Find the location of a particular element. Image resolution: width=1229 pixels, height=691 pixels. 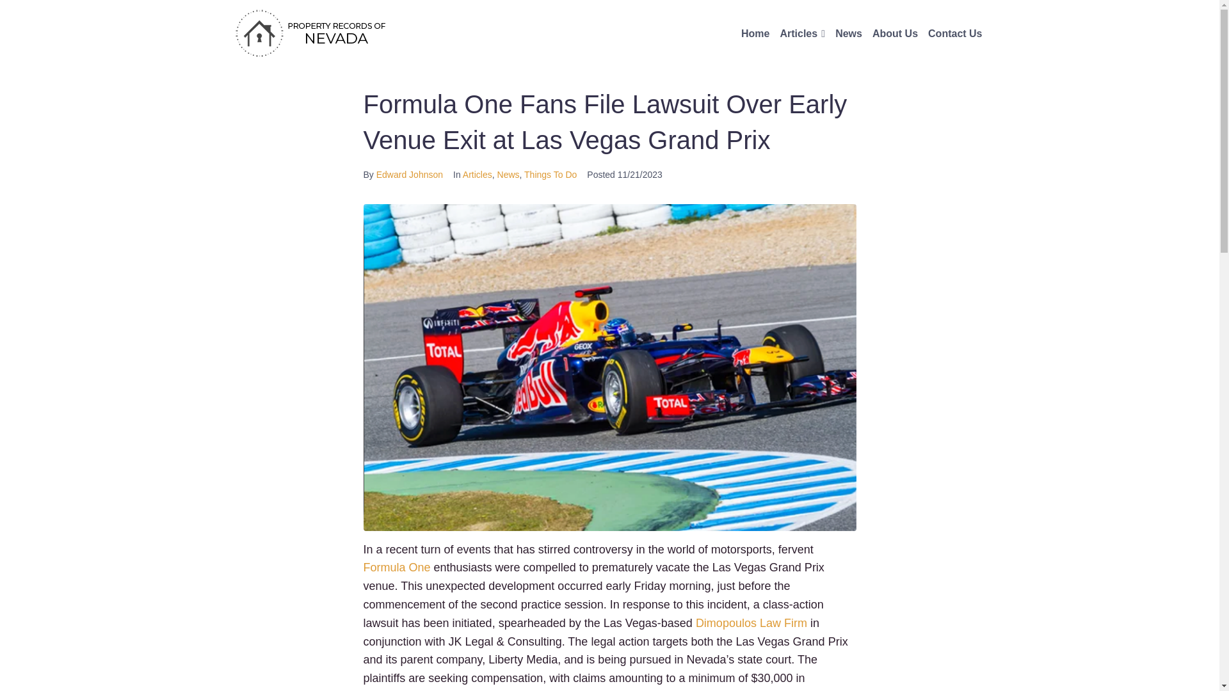

News is located at coordinates (508, 174).